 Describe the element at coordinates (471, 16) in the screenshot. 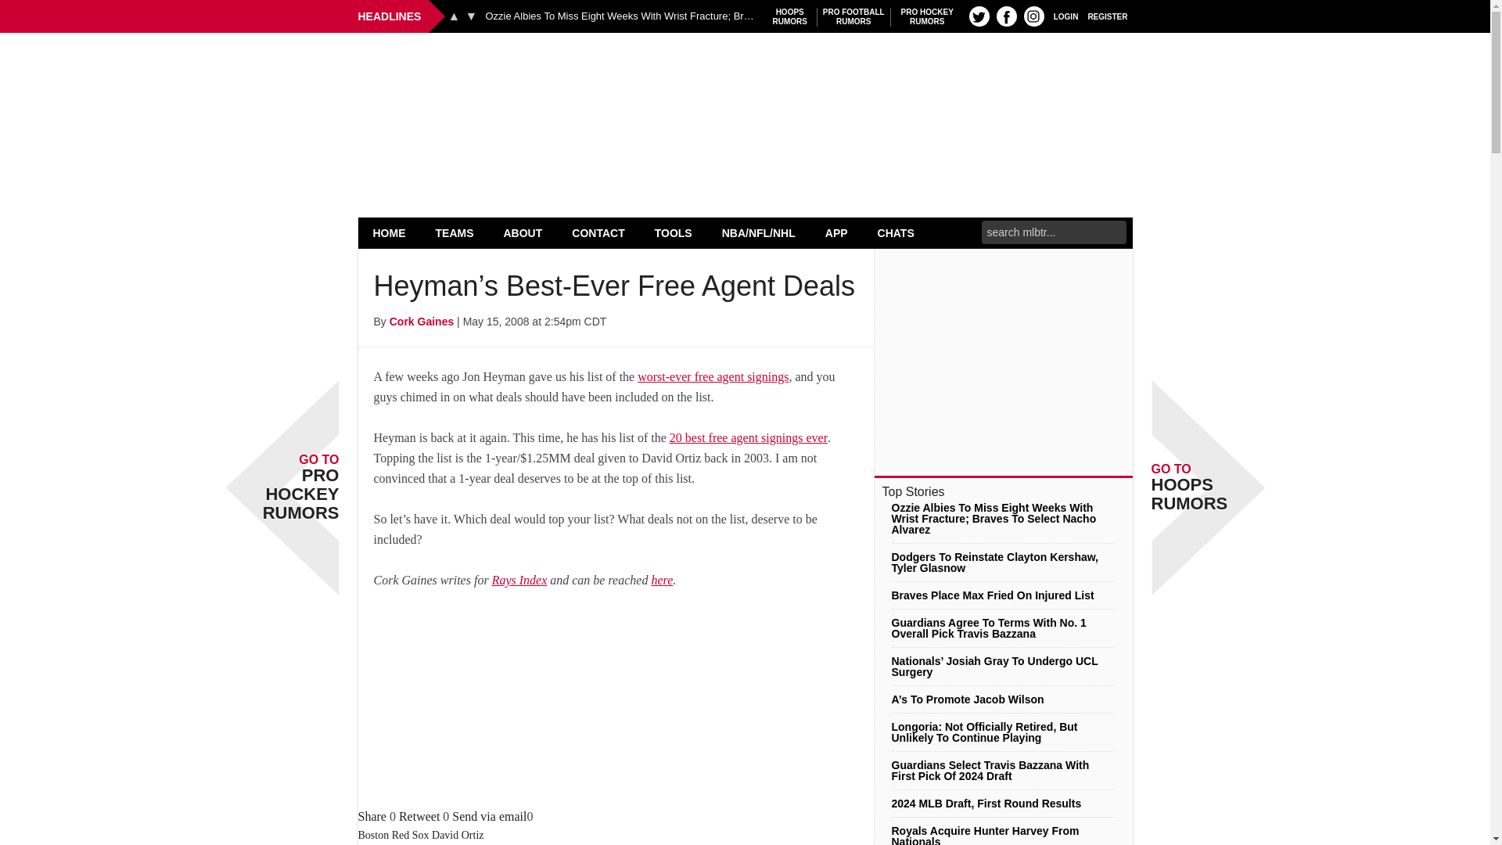

I see `Next` at that location.